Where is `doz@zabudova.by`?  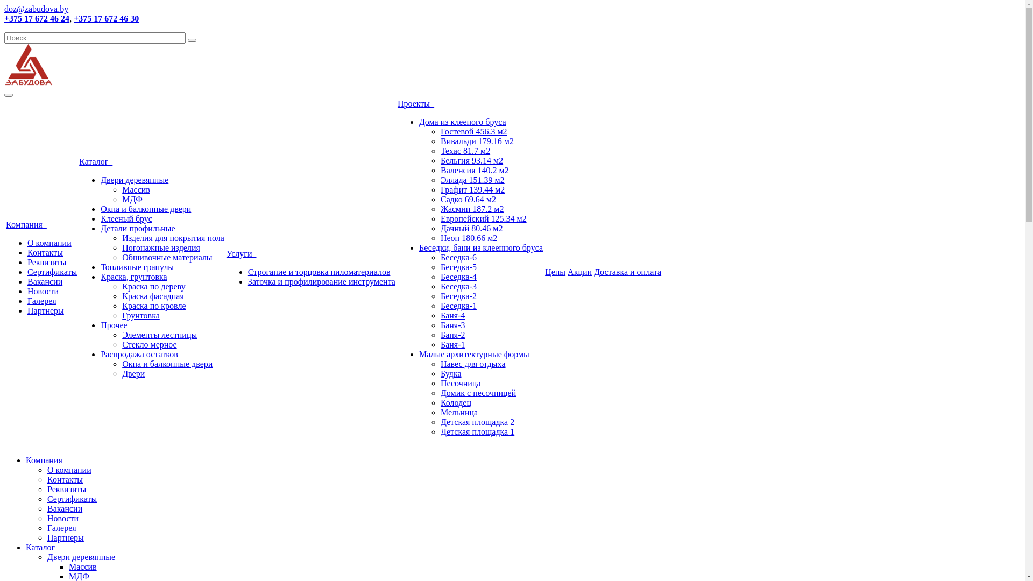 doz@zabudova.by is located at coordinates (37, 9).